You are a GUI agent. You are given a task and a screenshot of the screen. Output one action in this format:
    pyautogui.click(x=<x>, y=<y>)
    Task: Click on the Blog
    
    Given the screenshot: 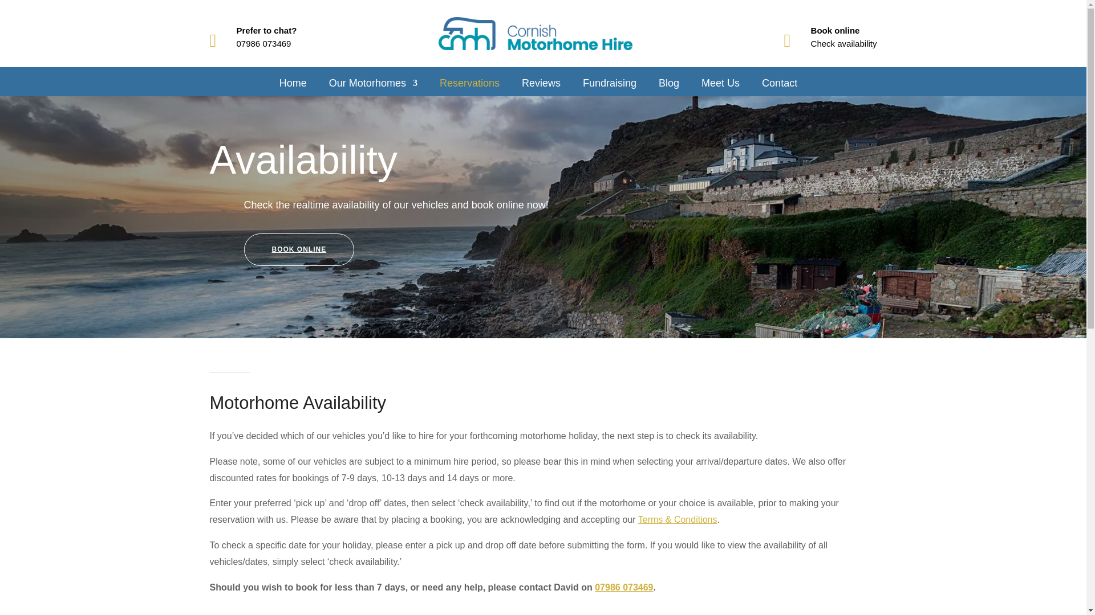 What is the action you would take?
    pyautogui.click(x=668, y=85)
    